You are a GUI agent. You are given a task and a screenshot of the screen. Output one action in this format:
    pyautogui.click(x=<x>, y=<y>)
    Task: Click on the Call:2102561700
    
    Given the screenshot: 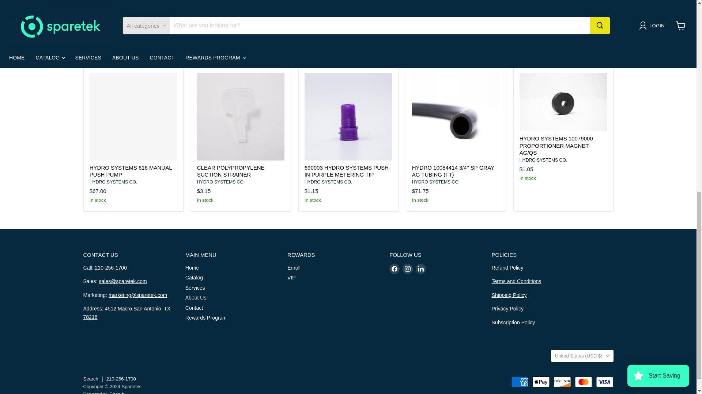 What is the action you would take?
    pyautogui.click(x=111, y=267)
    